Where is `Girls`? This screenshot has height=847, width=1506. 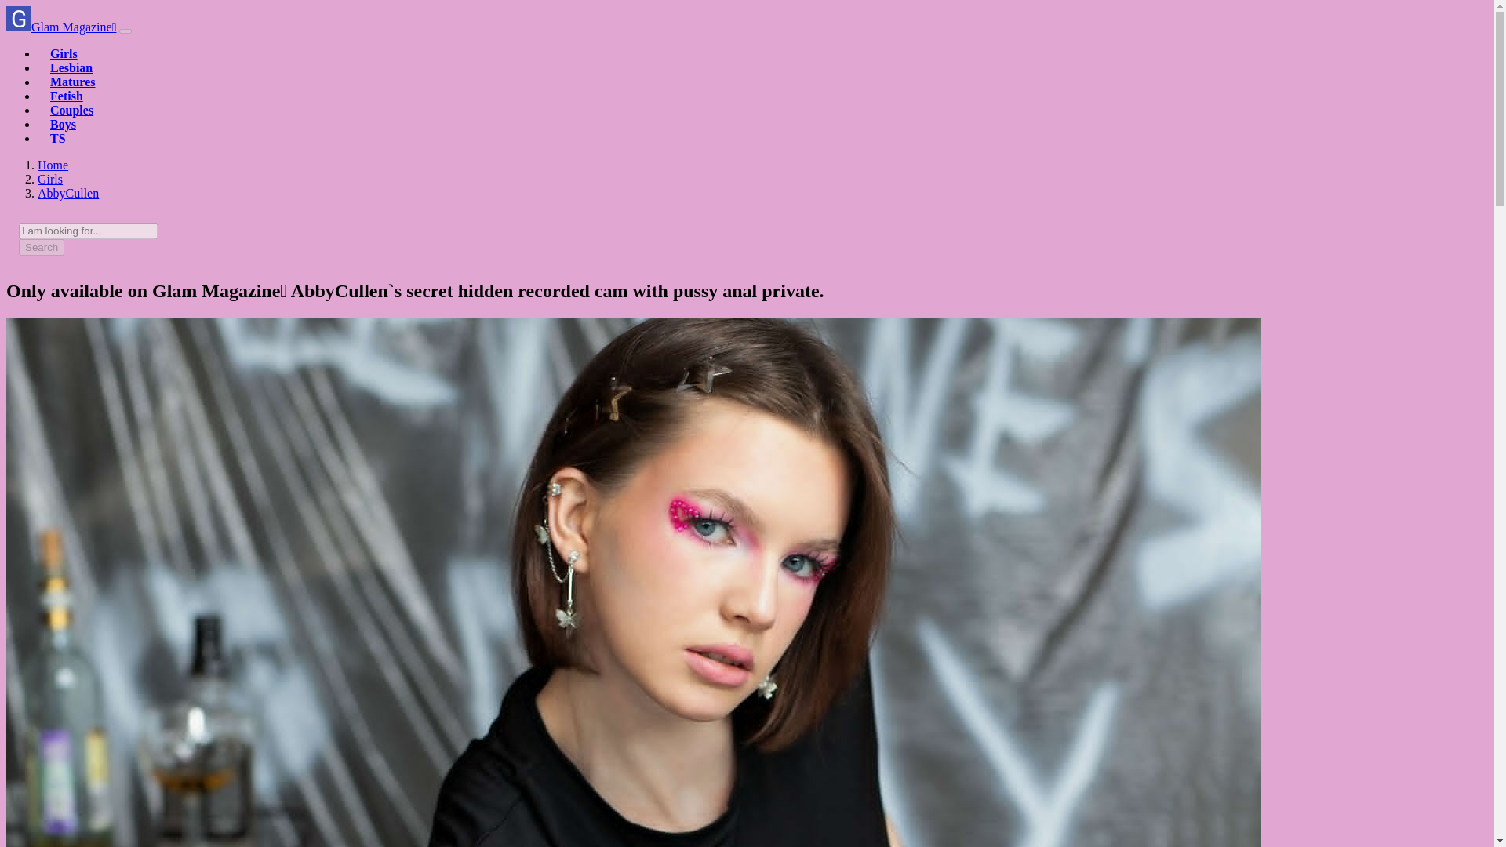
Girls is located at coordinates (50, 179).